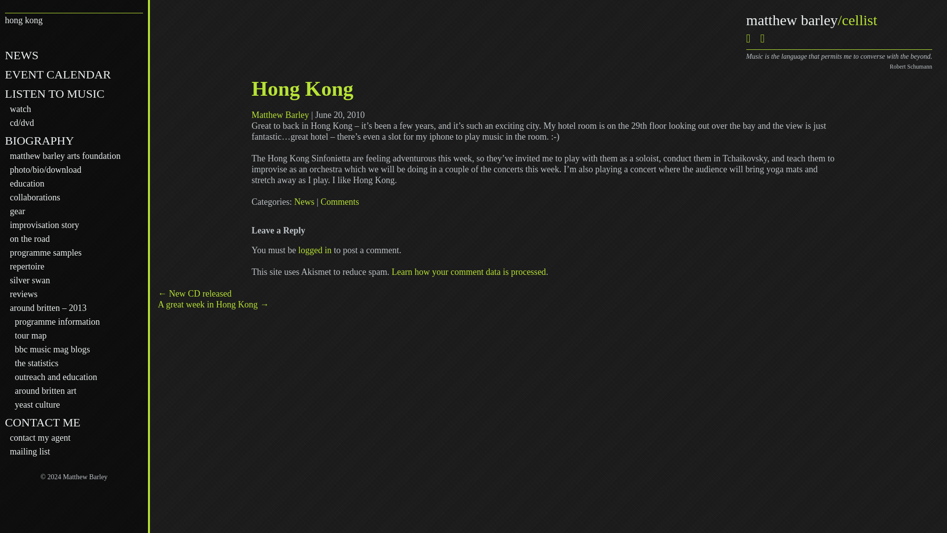 Image resolution: width=947 pixels, height=533 pixels. I want to click on mailing list, so click(30, 451).